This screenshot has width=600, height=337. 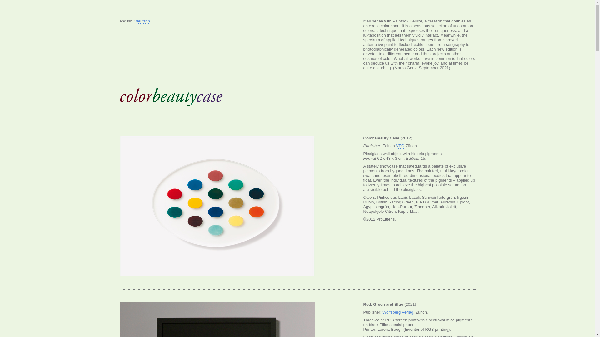 I want to click on Wolfsberg Verlag, so click(x=398, y=312).